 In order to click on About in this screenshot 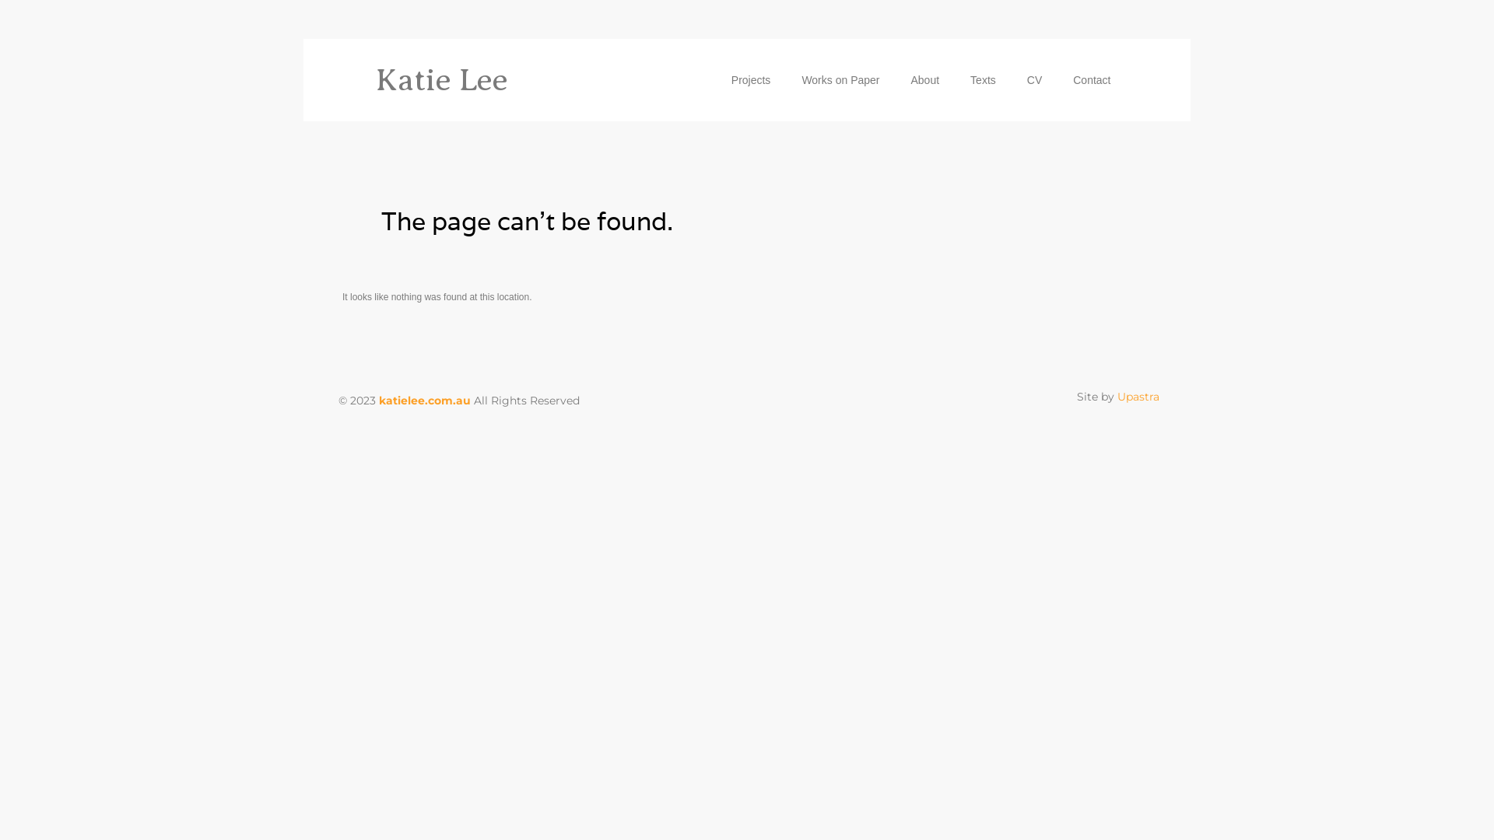, I will do `click(924, 80)`.